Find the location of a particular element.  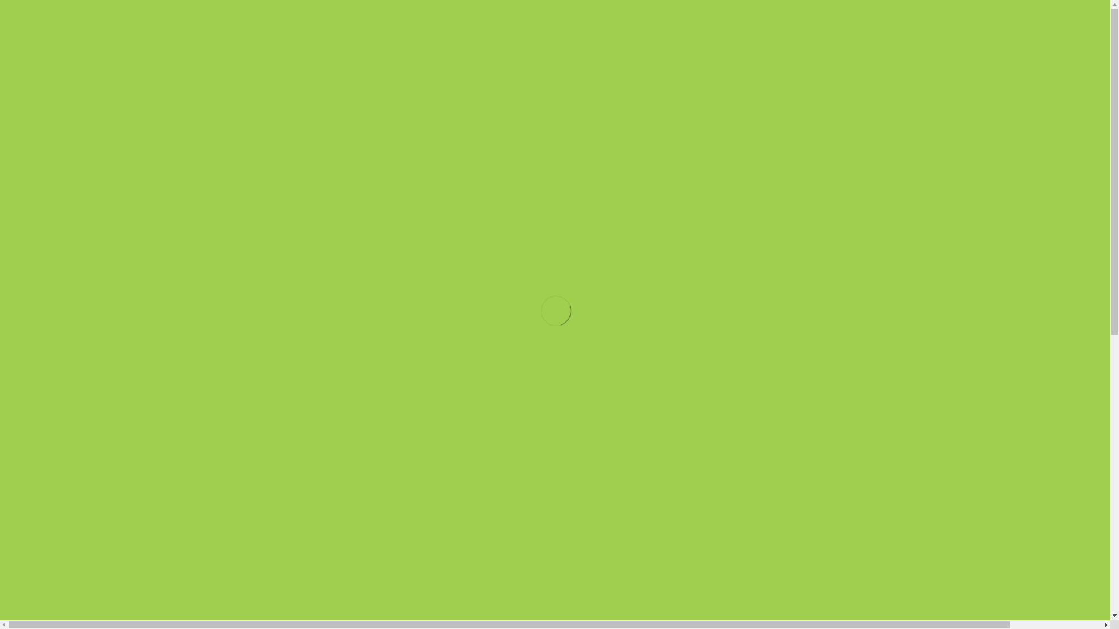

Useful Links is located at coordinates (727, 185).